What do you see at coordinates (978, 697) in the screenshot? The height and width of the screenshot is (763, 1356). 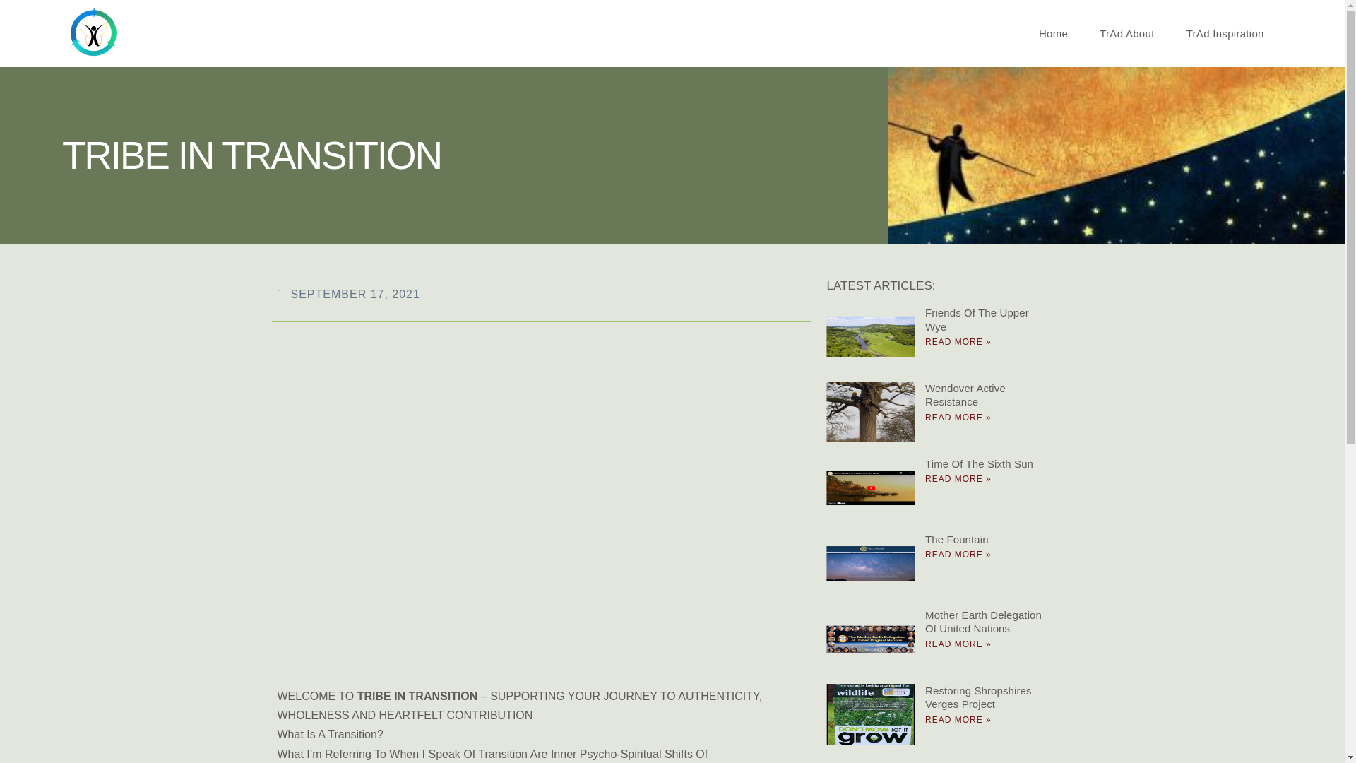 I see `Restoring Shropshires Verges Project` at bounding box center [978, 697].